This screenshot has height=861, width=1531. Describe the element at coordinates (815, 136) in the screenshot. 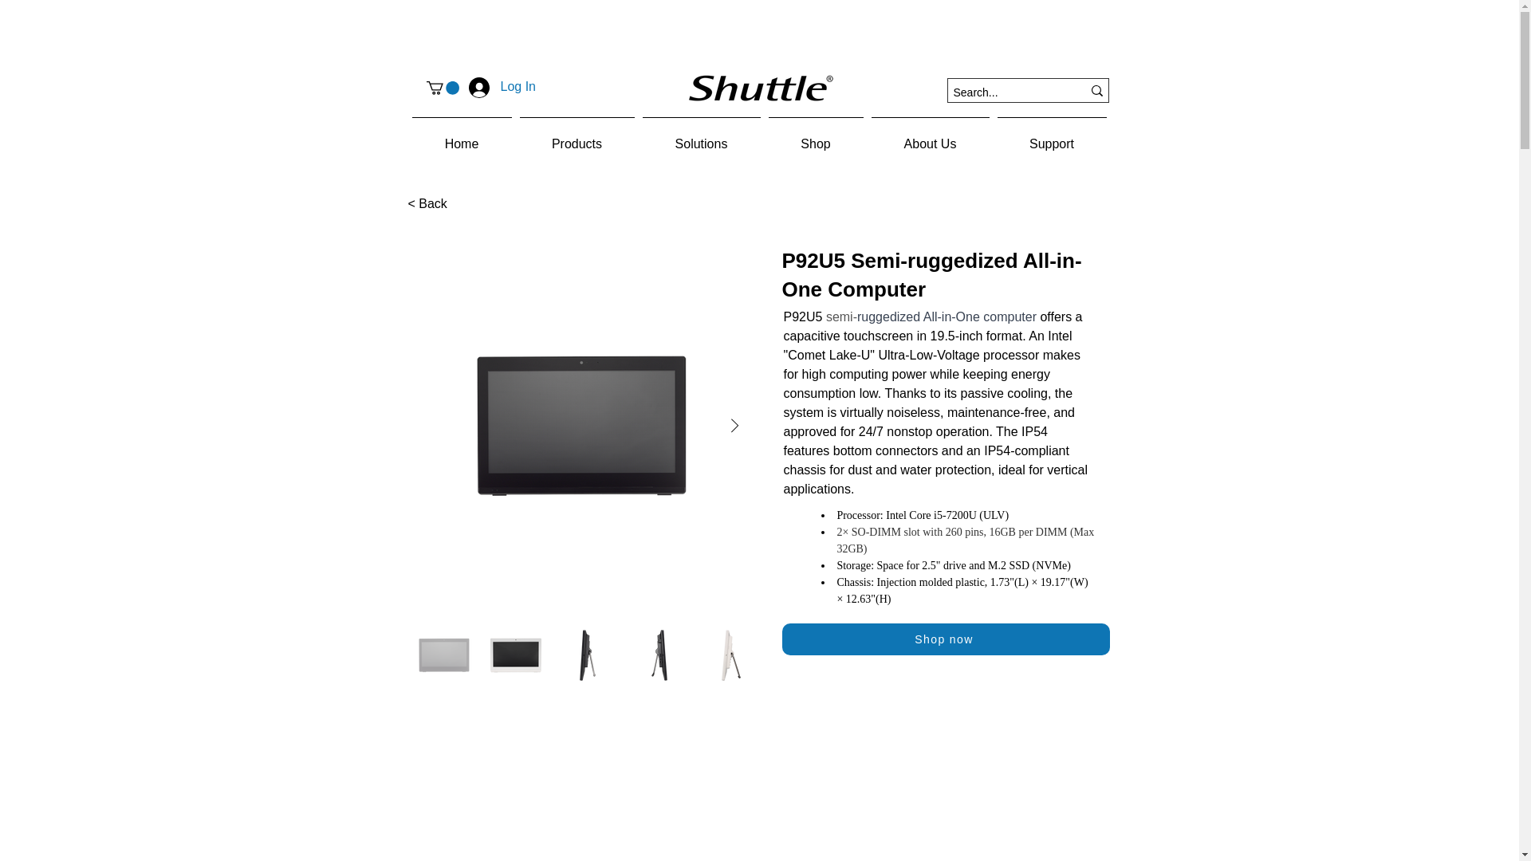

I see `Shop` at that location.